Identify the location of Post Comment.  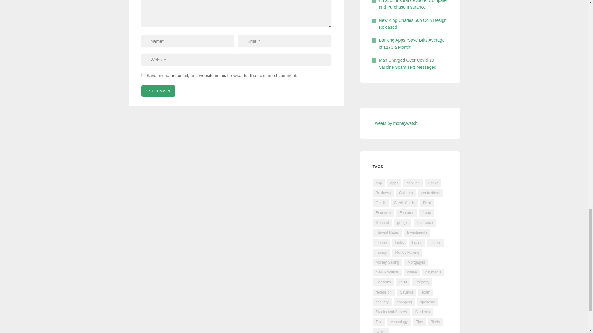
(158, 91).